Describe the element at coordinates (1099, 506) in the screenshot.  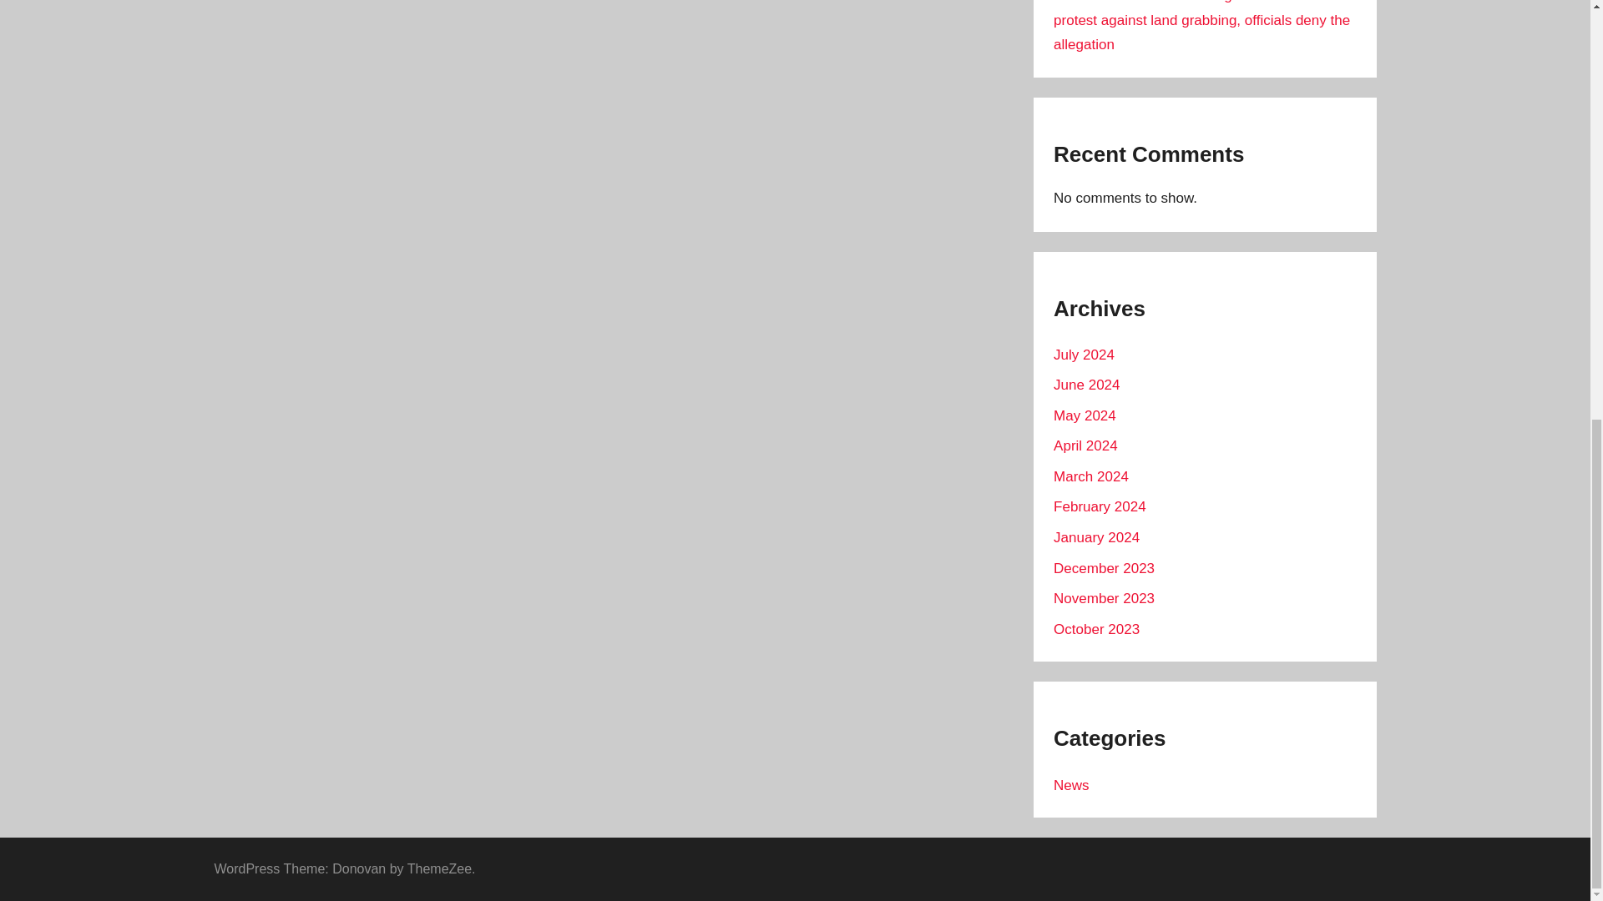
I see `February 2024` at that location.